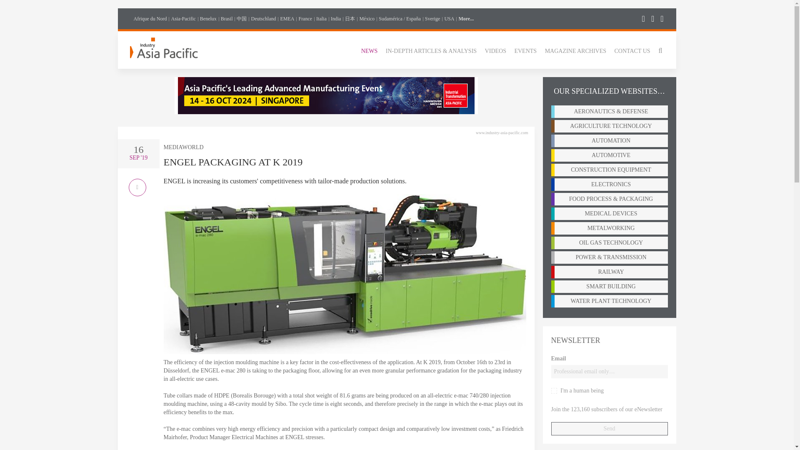 Image resolution: width=800 pixels, height=450 pixels. I want to click on Brasil, so click(227, 18).